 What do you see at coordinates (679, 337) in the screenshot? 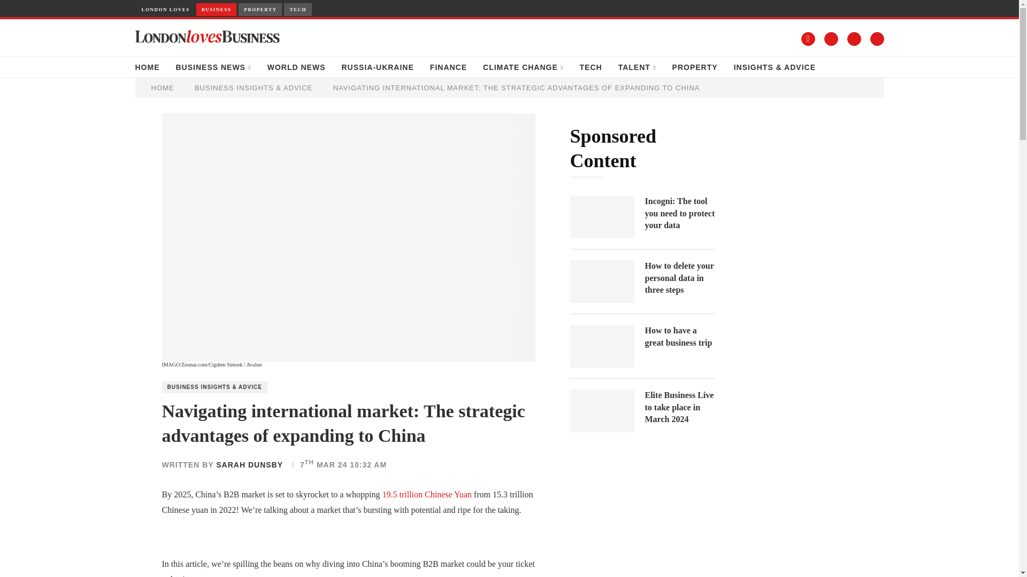
I see `How to have a great business trip` at bounding box center [679, 337].